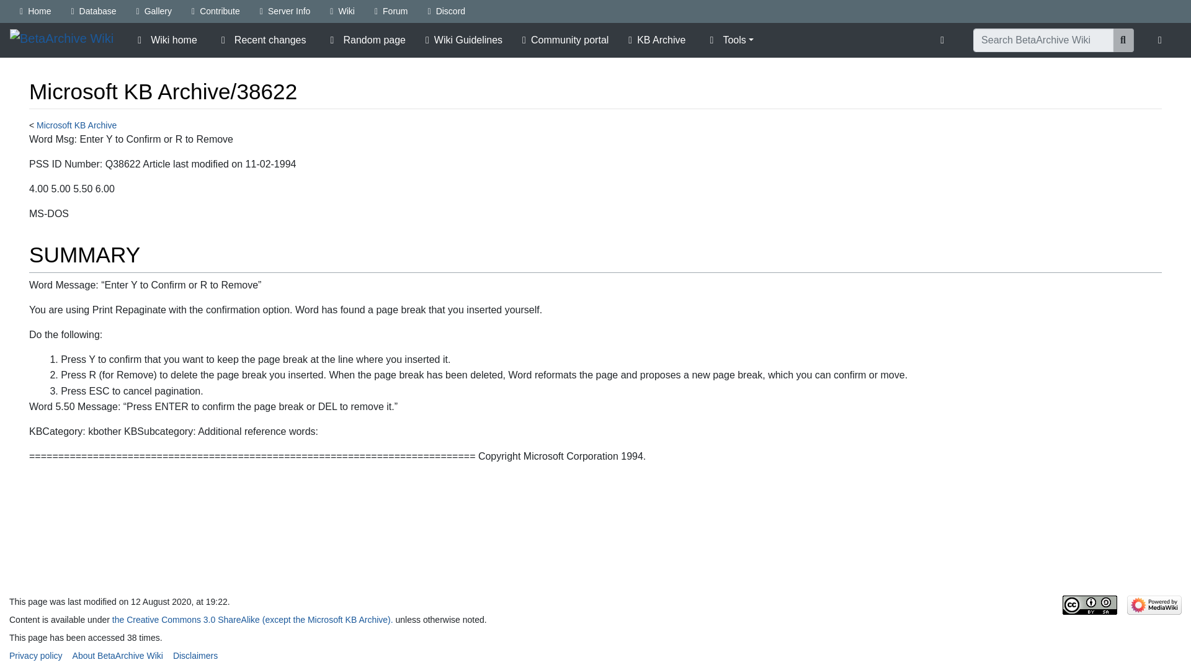  Describe the element at coordinates (1123, 40) in the screenshot. I see `Go to a page with this exact name if it exists` at that location.